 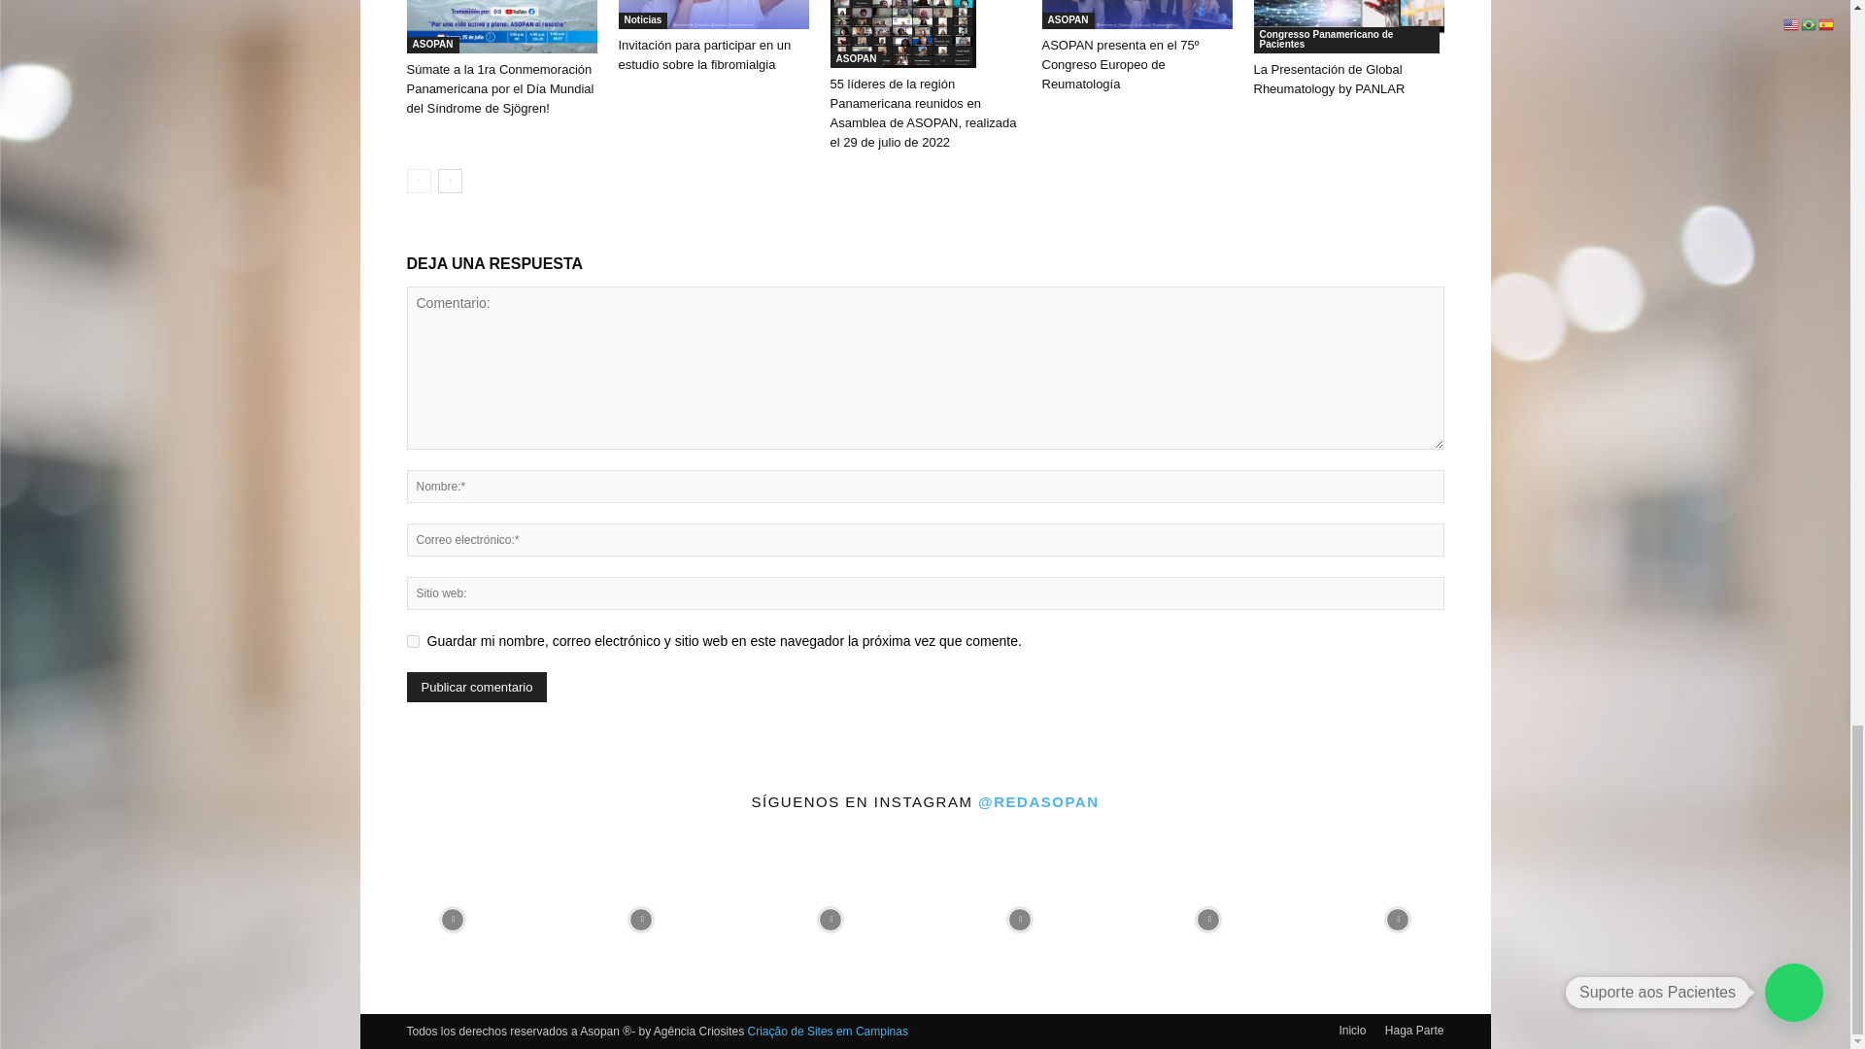 I want to click on Publicar comentario, so click(x=476, y=687).